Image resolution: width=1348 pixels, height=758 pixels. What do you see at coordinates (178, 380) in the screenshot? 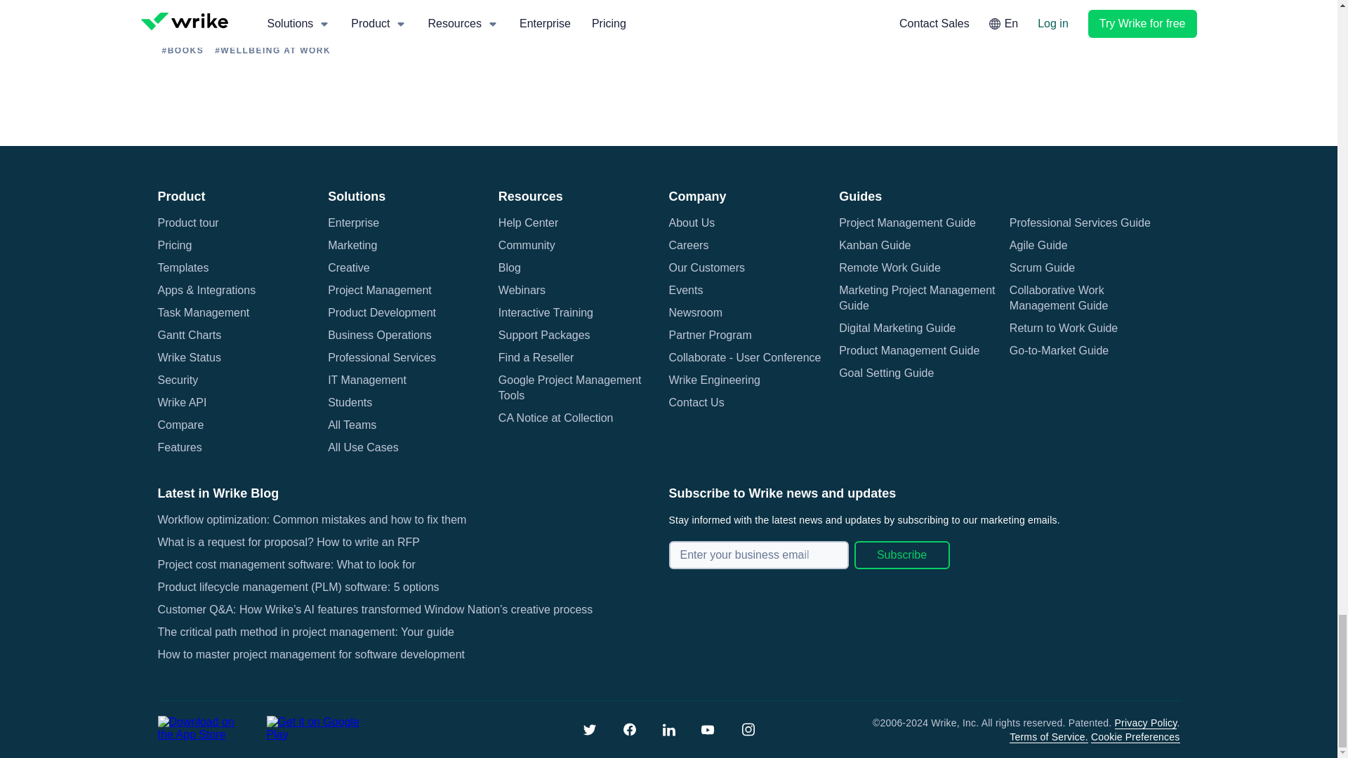
I see `Security` at bounding box center [178, 380].